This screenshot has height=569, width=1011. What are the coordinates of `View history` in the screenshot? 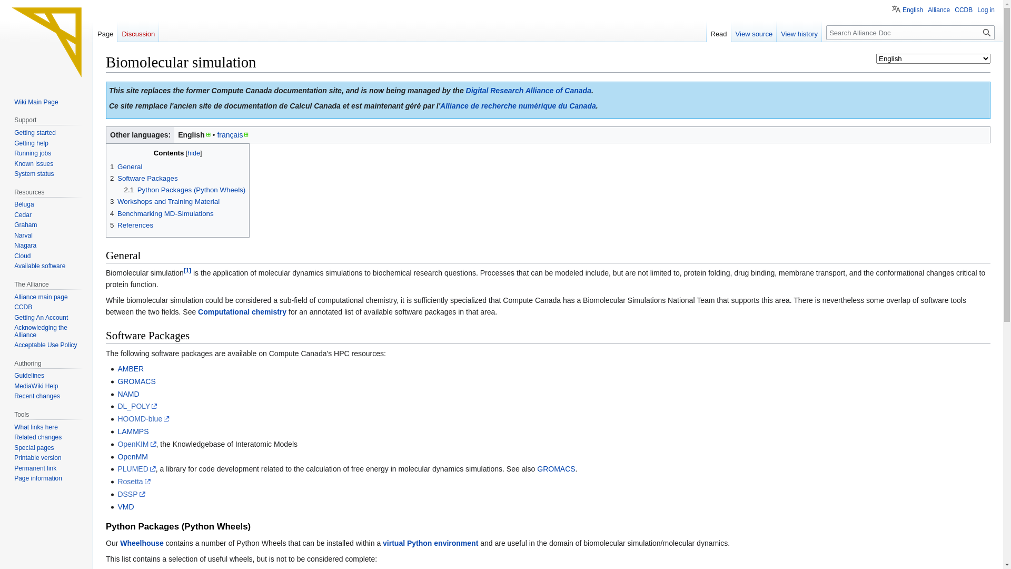 It's located at (799, 32).